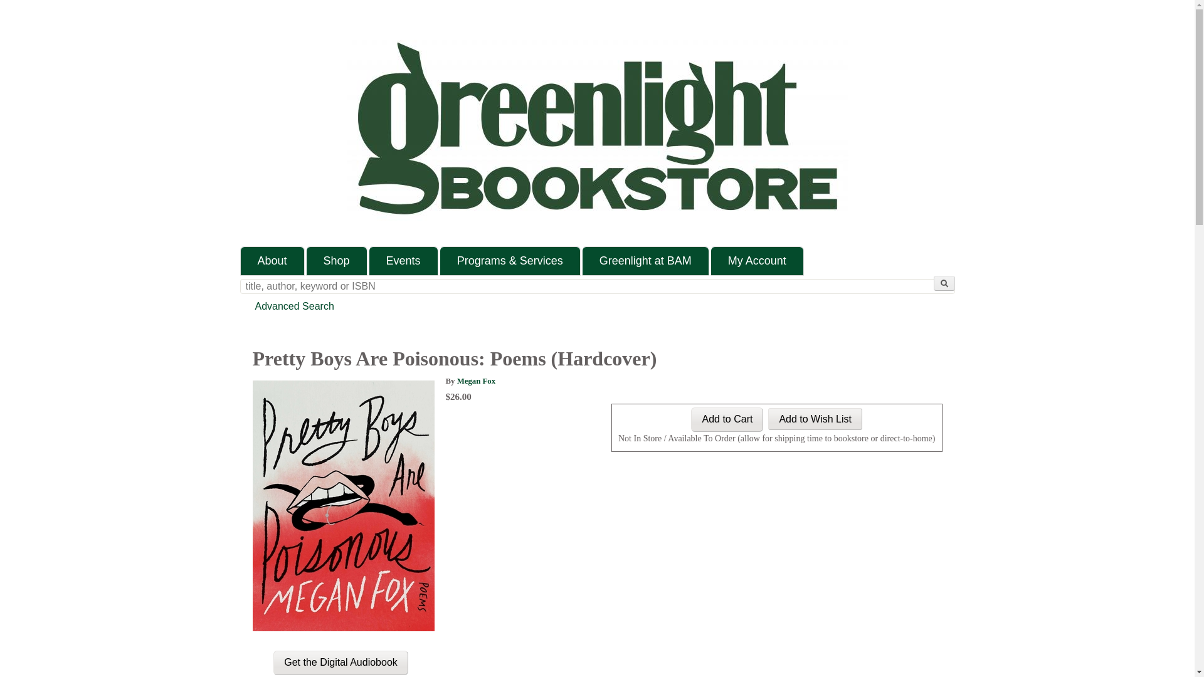  I want to click on Get the Digital Audiobook, so click(340, 662).